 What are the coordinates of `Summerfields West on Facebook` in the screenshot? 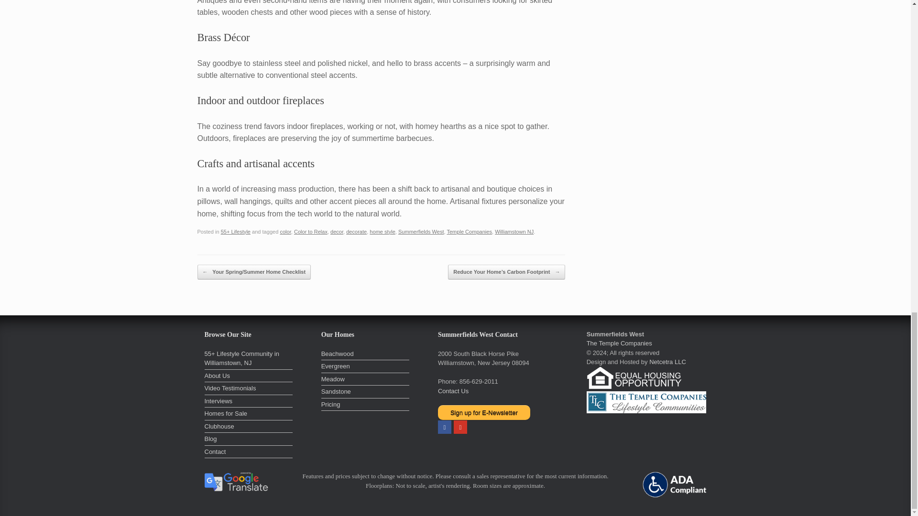 It's located at (445, 427).